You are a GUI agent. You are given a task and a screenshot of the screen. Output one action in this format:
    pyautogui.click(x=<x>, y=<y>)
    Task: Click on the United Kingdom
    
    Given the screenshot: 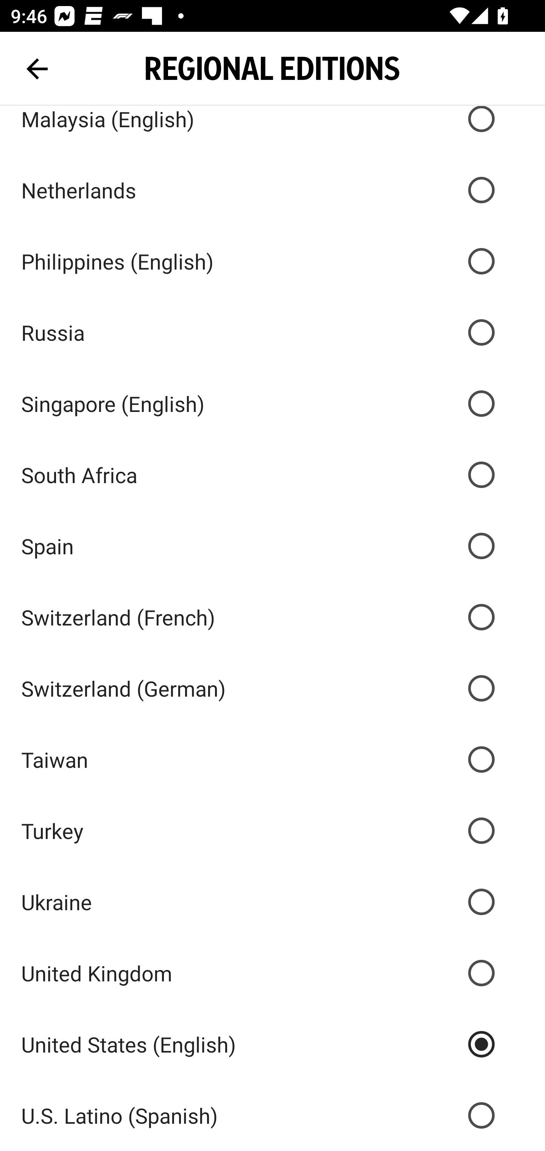 What is the action you would take?
    pyautogui.click(x=272, y=972)
    